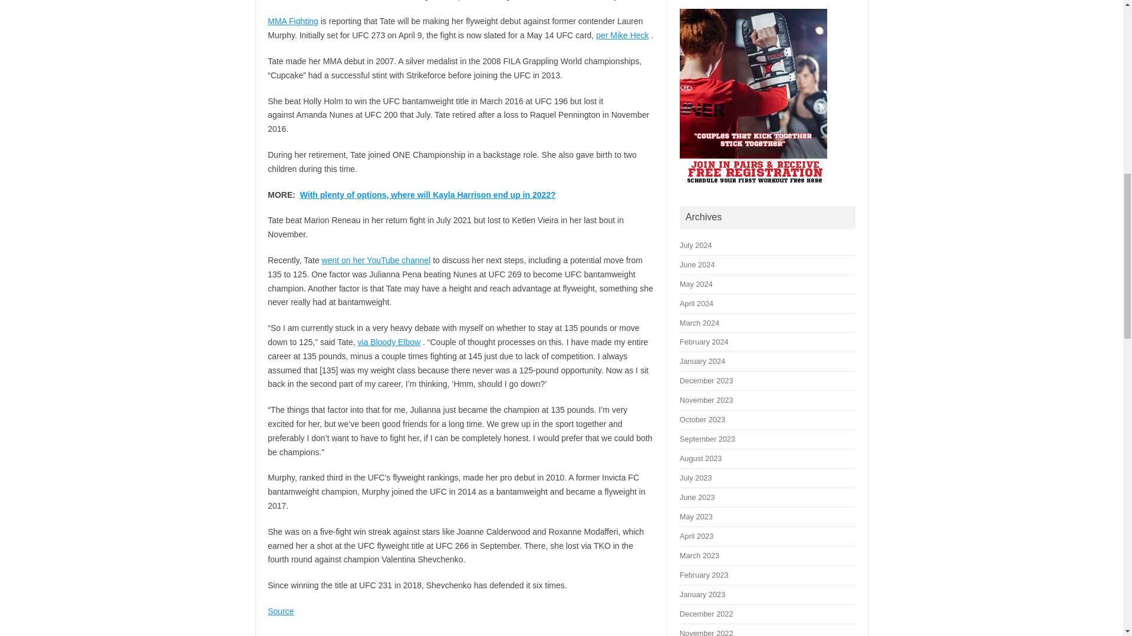 The height and width of the screenshot is (636, 1132). Describe the element at coordinates (696, 245) in the screenshot. I see `July 2024` at that location.